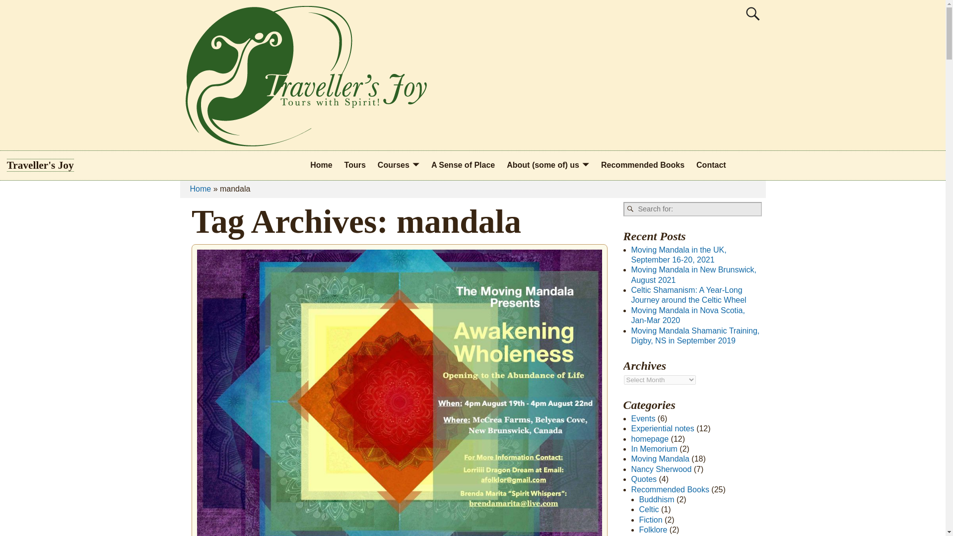 This screenshot has width=953, height=536. I want to click on Courses, so click(398, 166).